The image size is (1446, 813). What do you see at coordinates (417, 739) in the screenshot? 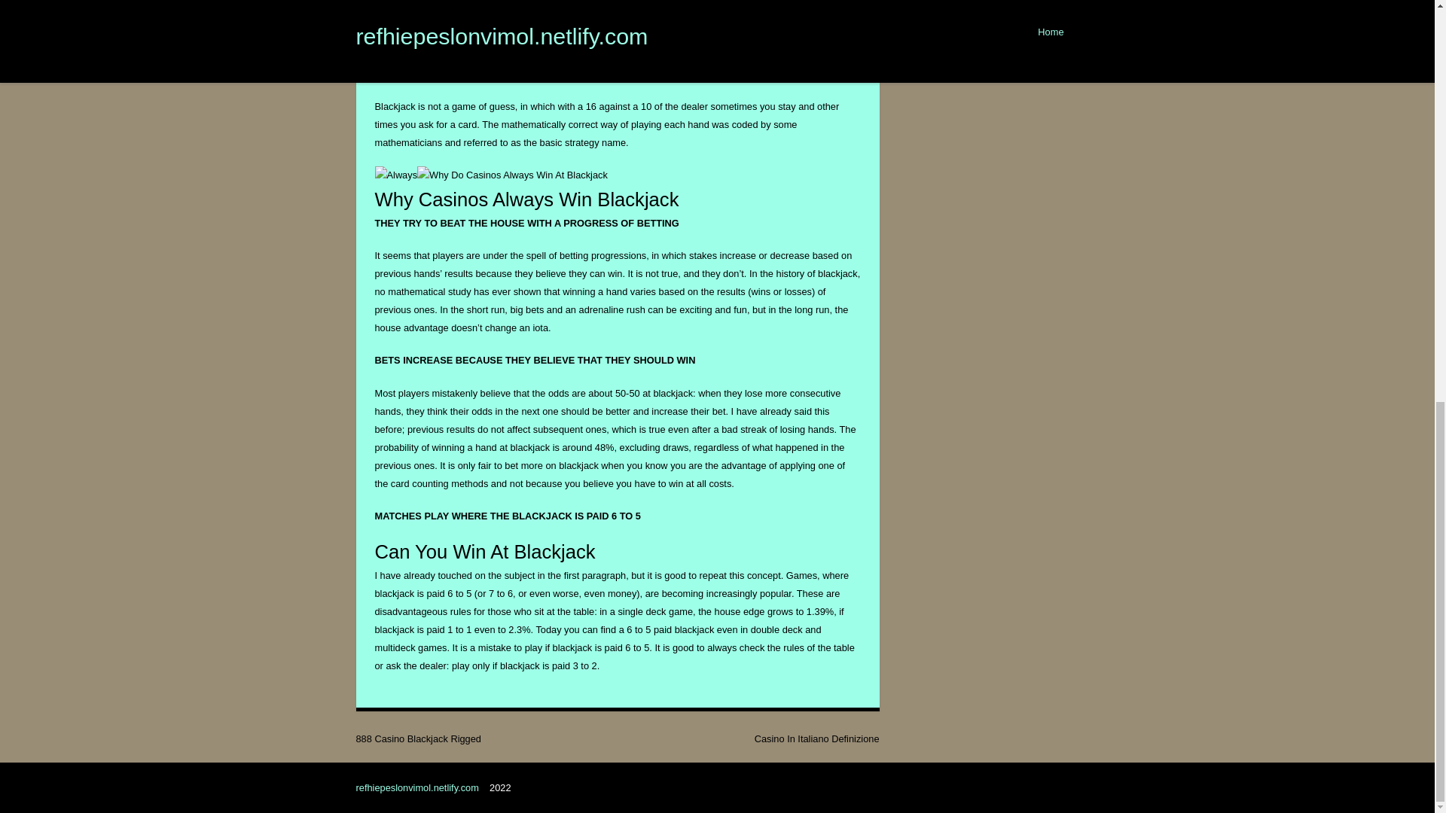
I see `888 Casino Blackjack Rigged` at bounding box center [417, 739].